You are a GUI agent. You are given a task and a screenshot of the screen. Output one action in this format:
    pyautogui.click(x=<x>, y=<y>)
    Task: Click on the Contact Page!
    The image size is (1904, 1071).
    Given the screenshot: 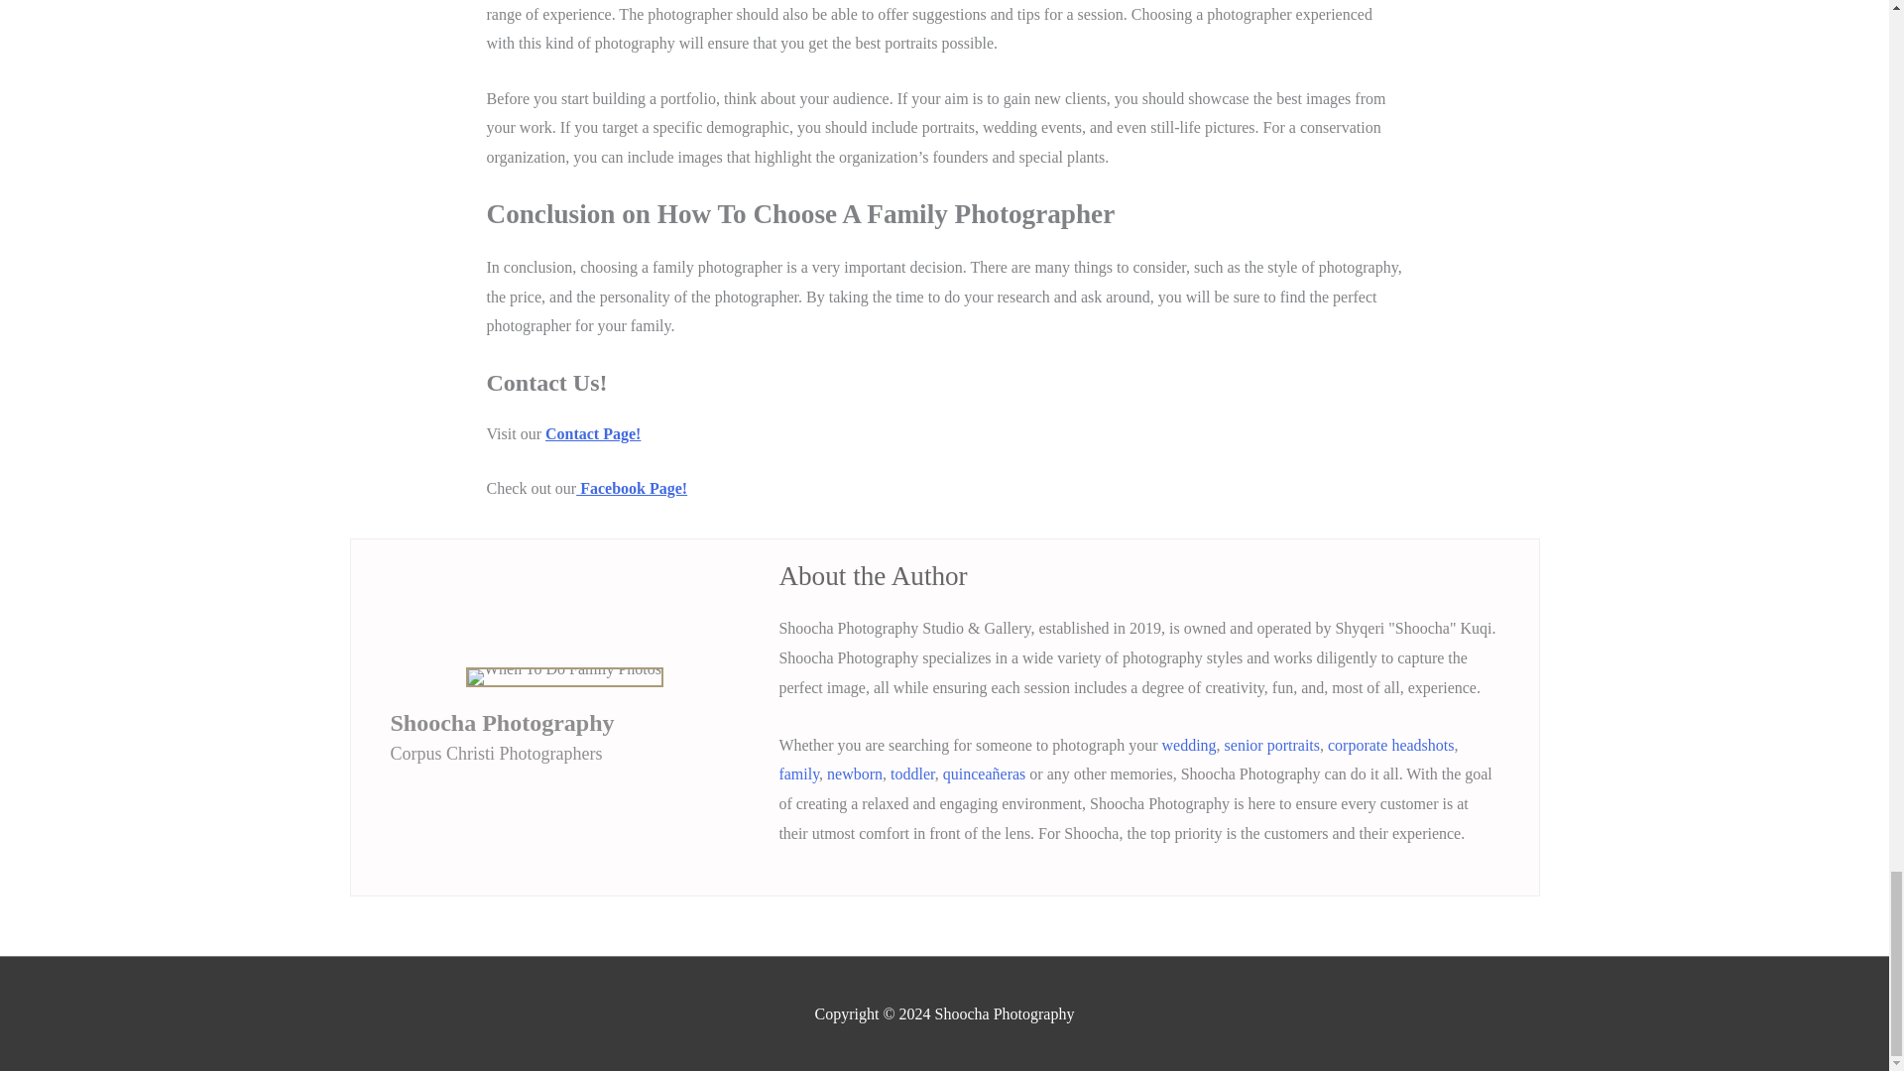 What is the action you would take?
    pyautogui.click(x=592, y=433)
    